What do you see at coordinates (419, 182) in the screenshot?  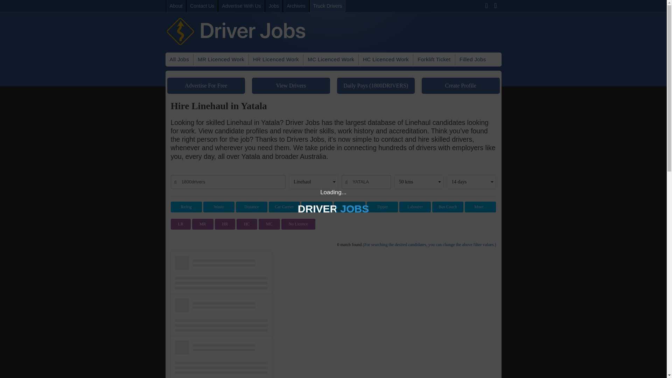 I see `50 kms` at bounding box center [419, 182].